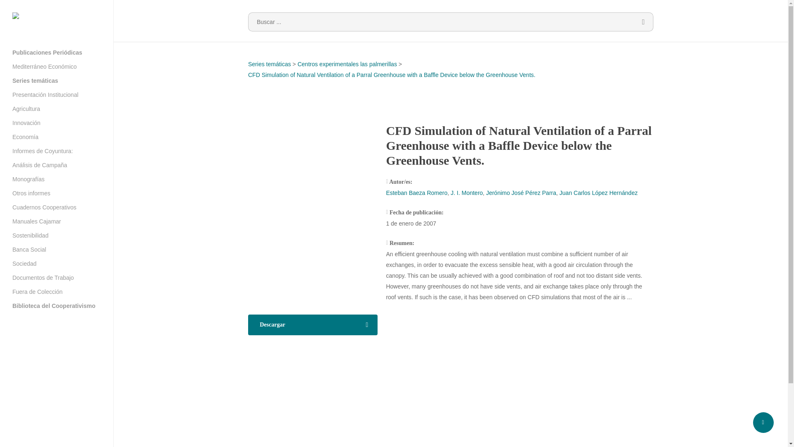  I want to click on Sociedad, so click(24, 263).